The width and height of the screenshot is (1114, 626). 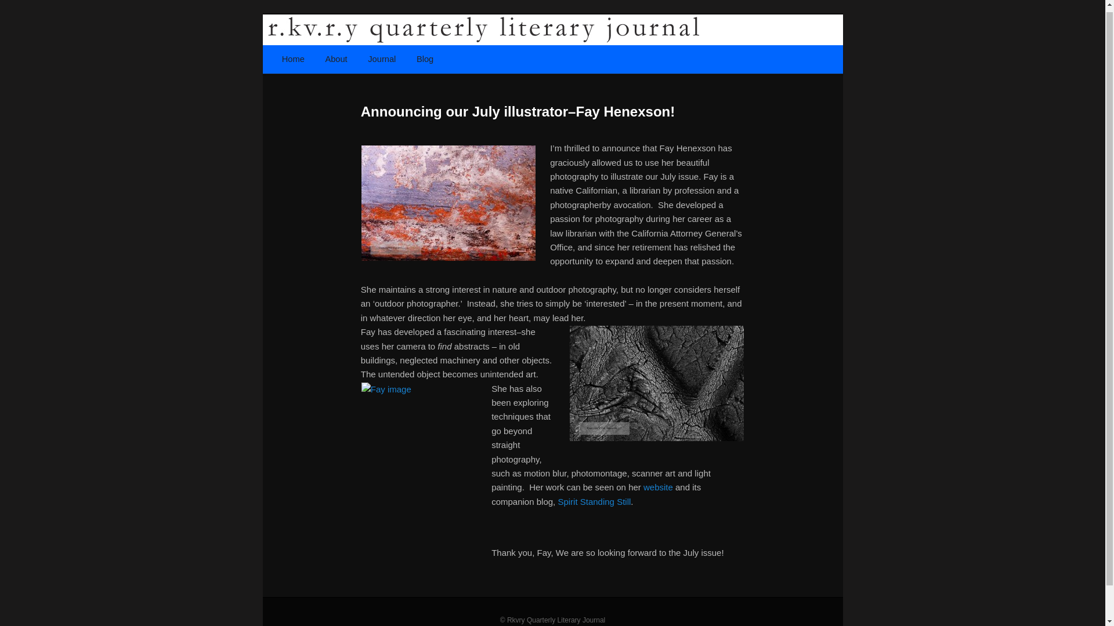 I want to click on Rkvry Quarterly Literary Journal, so click(x=440, y=103).